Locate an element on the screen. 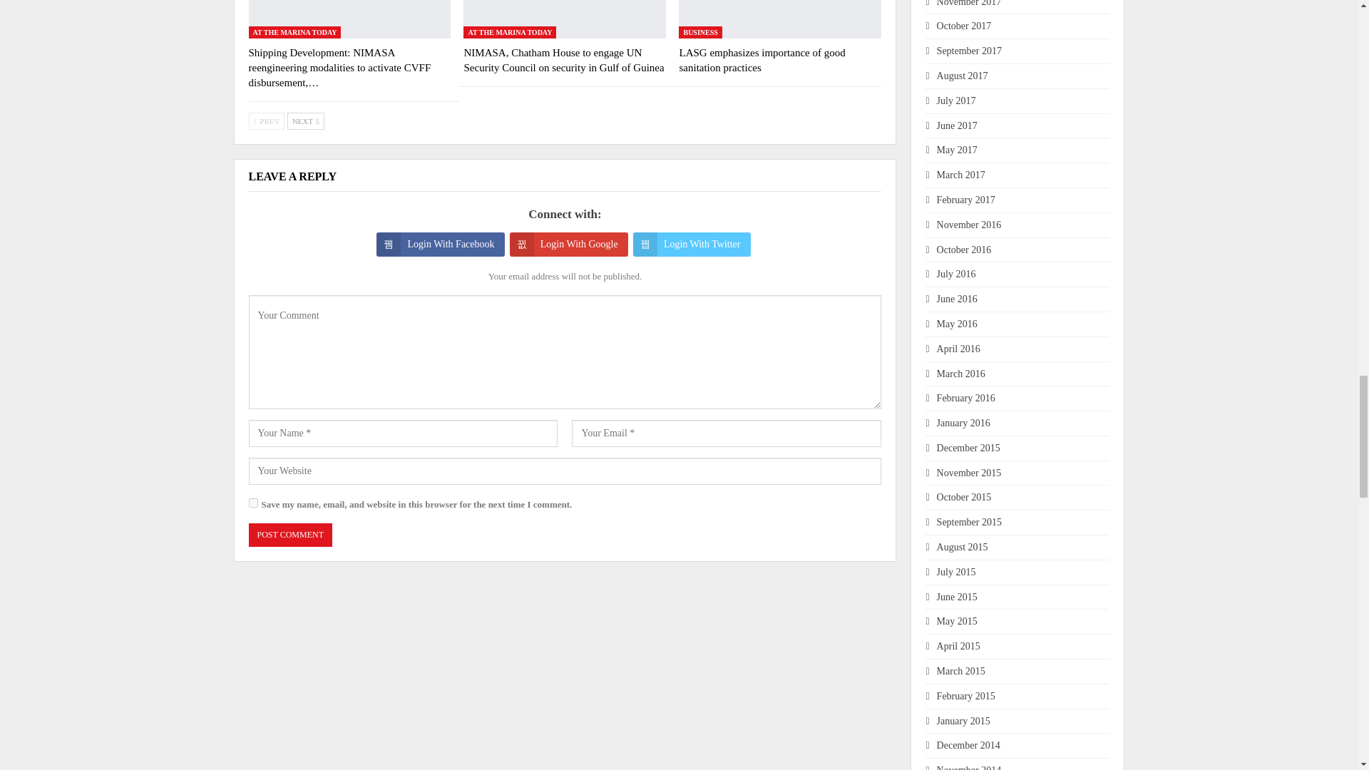 This screenshot has height=770, width=1369. LASG emphasizes importance of good sanitation practices is located at coordinates (762, 60).